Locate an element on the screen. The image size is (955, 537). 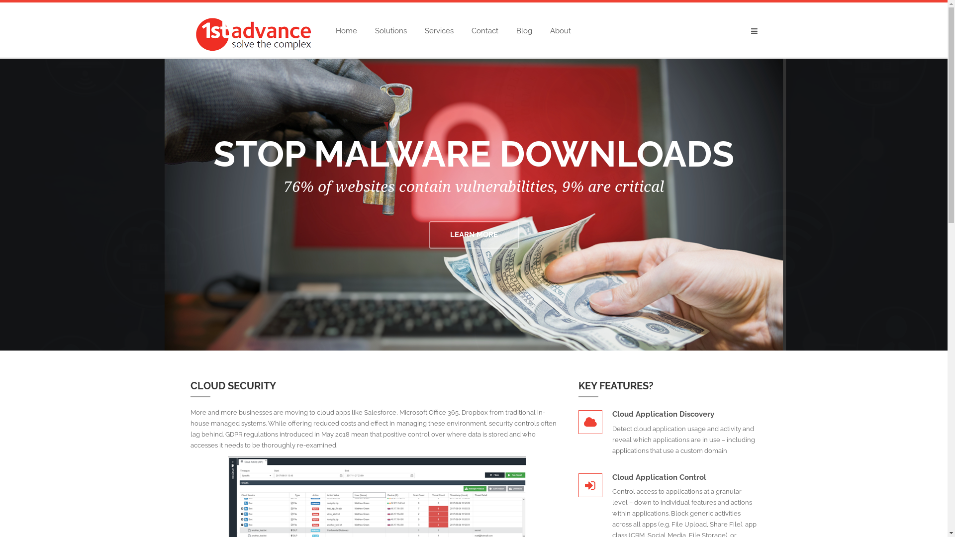
About is located at coordinates (561, 31).